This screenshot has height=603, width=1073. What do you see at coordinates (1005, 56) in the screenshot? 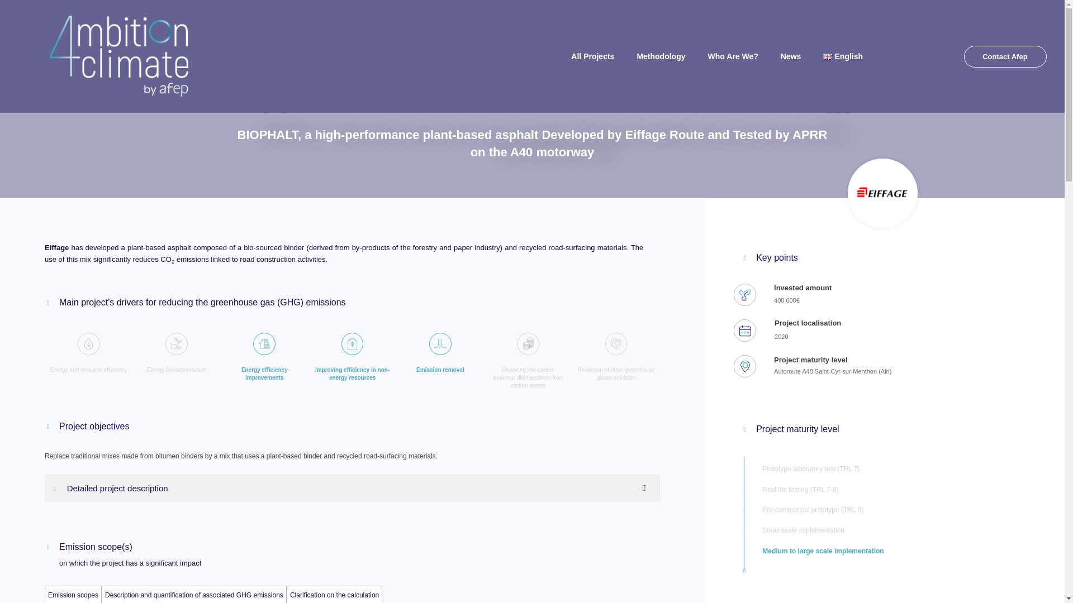
I see `Contact Afep` at bounding box center [1005, 56].